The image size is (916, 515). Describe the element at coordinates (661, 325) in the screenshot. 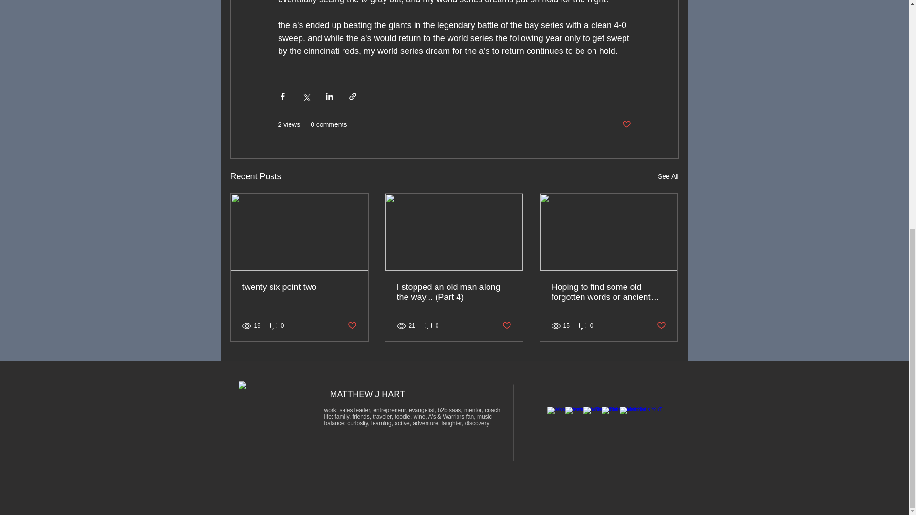

I see `Post not marked as liked` at that location.